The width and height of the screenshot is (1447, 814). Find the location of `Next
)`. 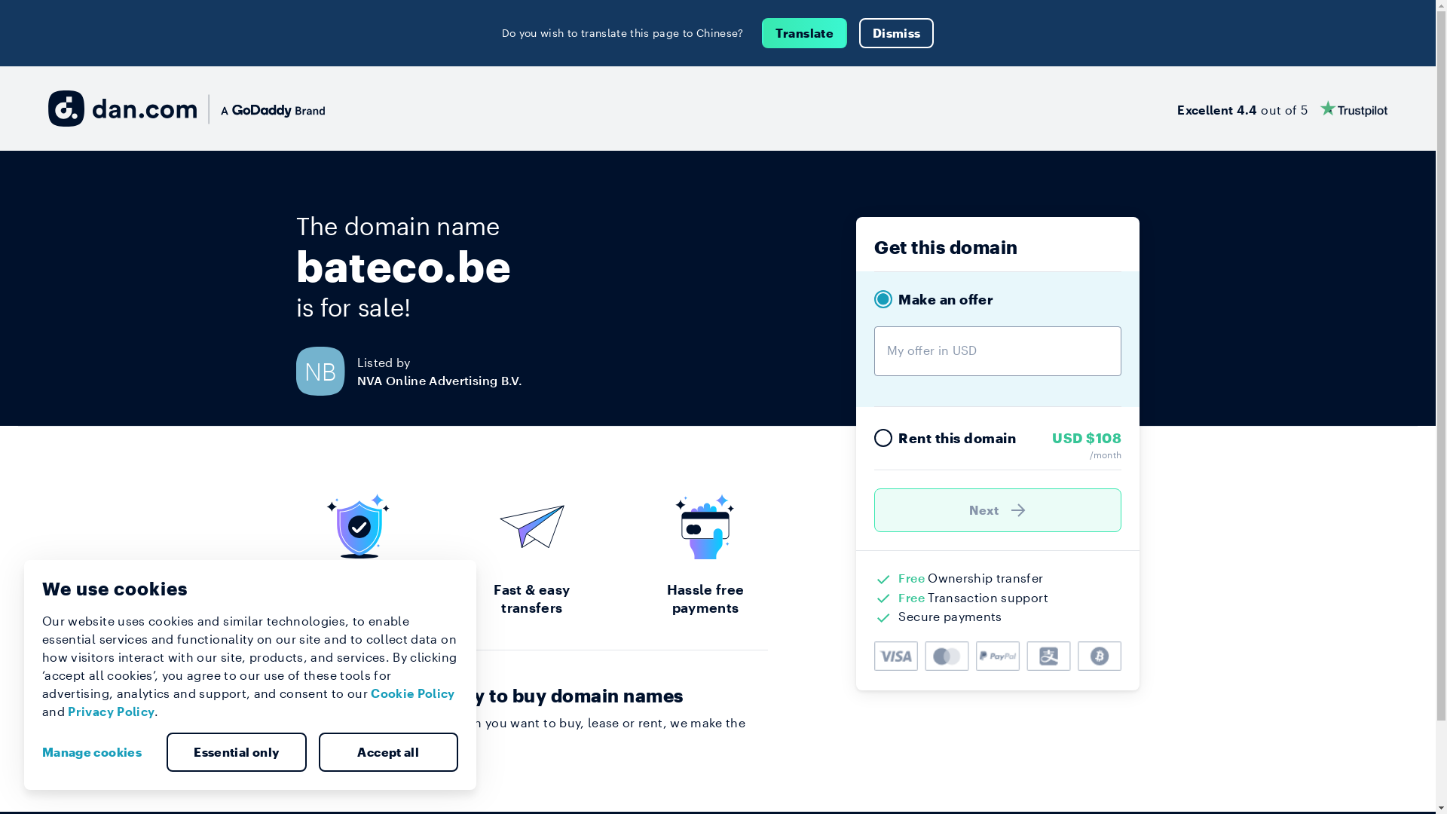

Next
) is located at coordinates (998, 510).